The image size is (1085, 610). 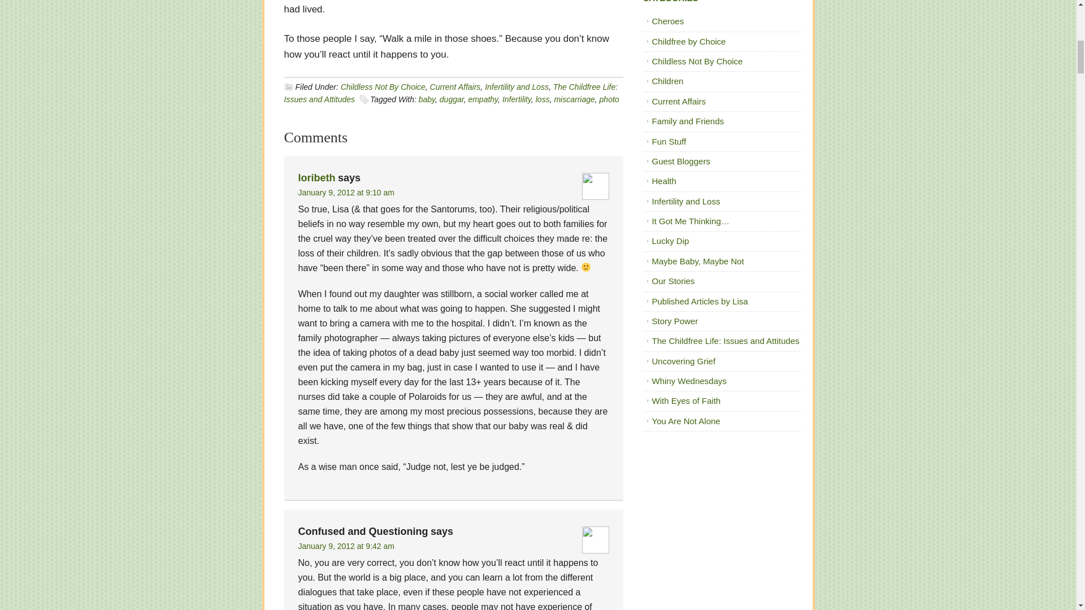 I want to click on loss, so click(x=542, y=99).